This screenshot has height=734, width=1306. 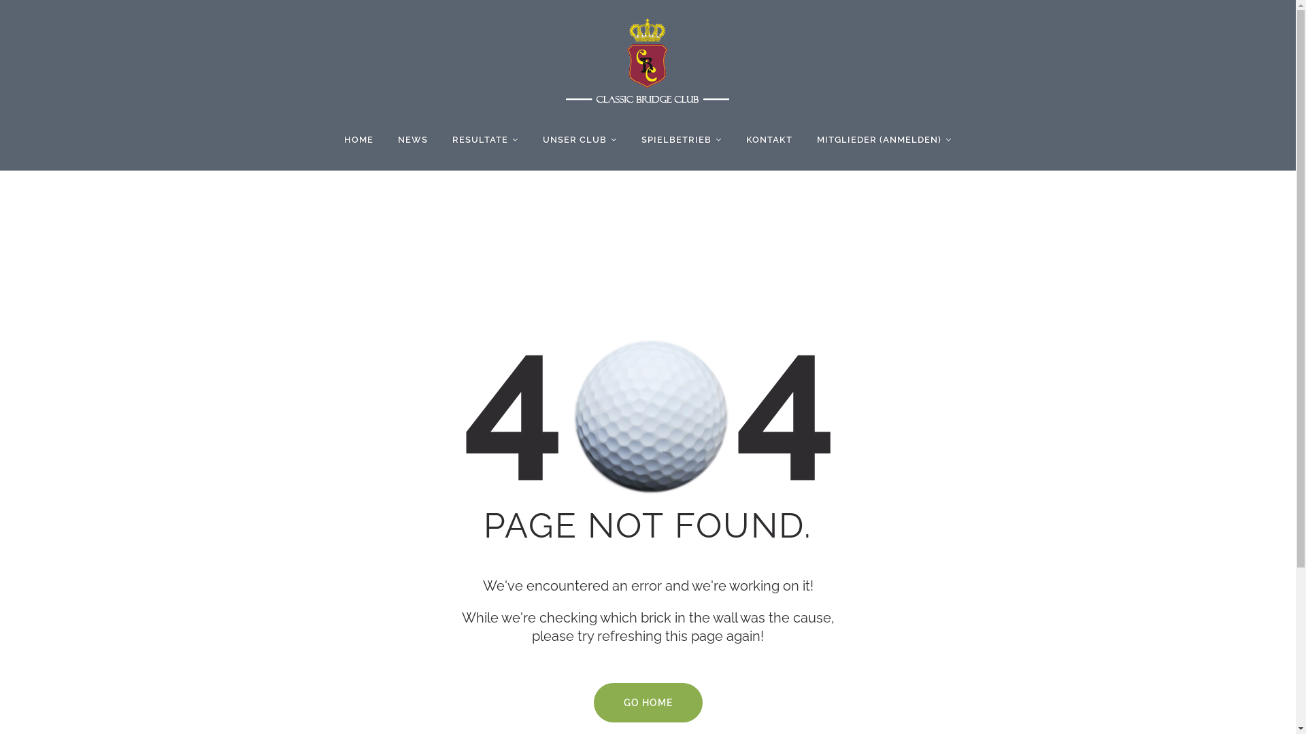 I want to click on HOME, so click(x=359, y=140).